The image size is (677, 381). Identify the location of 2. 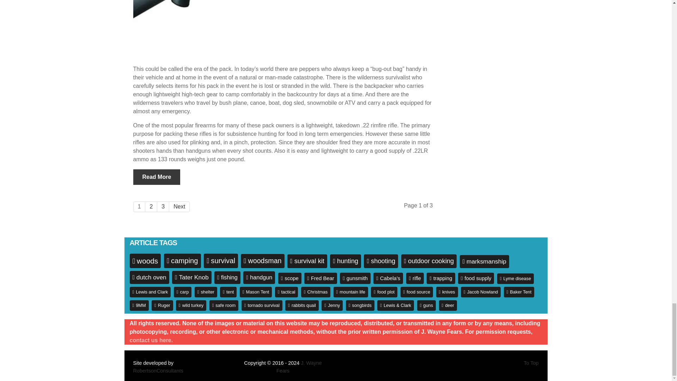
(151, 207).